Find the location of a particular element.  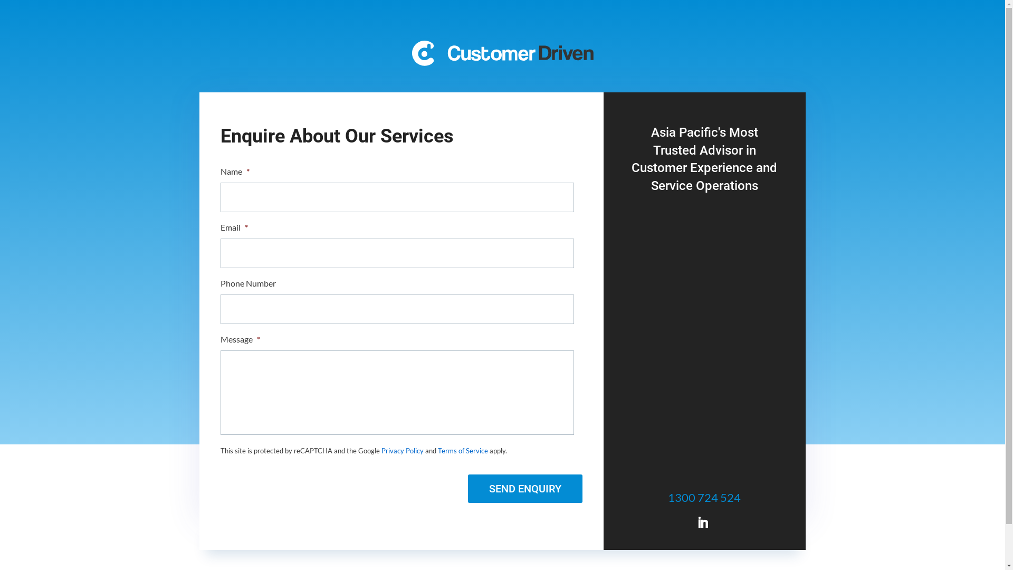

Terms of Service is located at coordinates (463, 451).